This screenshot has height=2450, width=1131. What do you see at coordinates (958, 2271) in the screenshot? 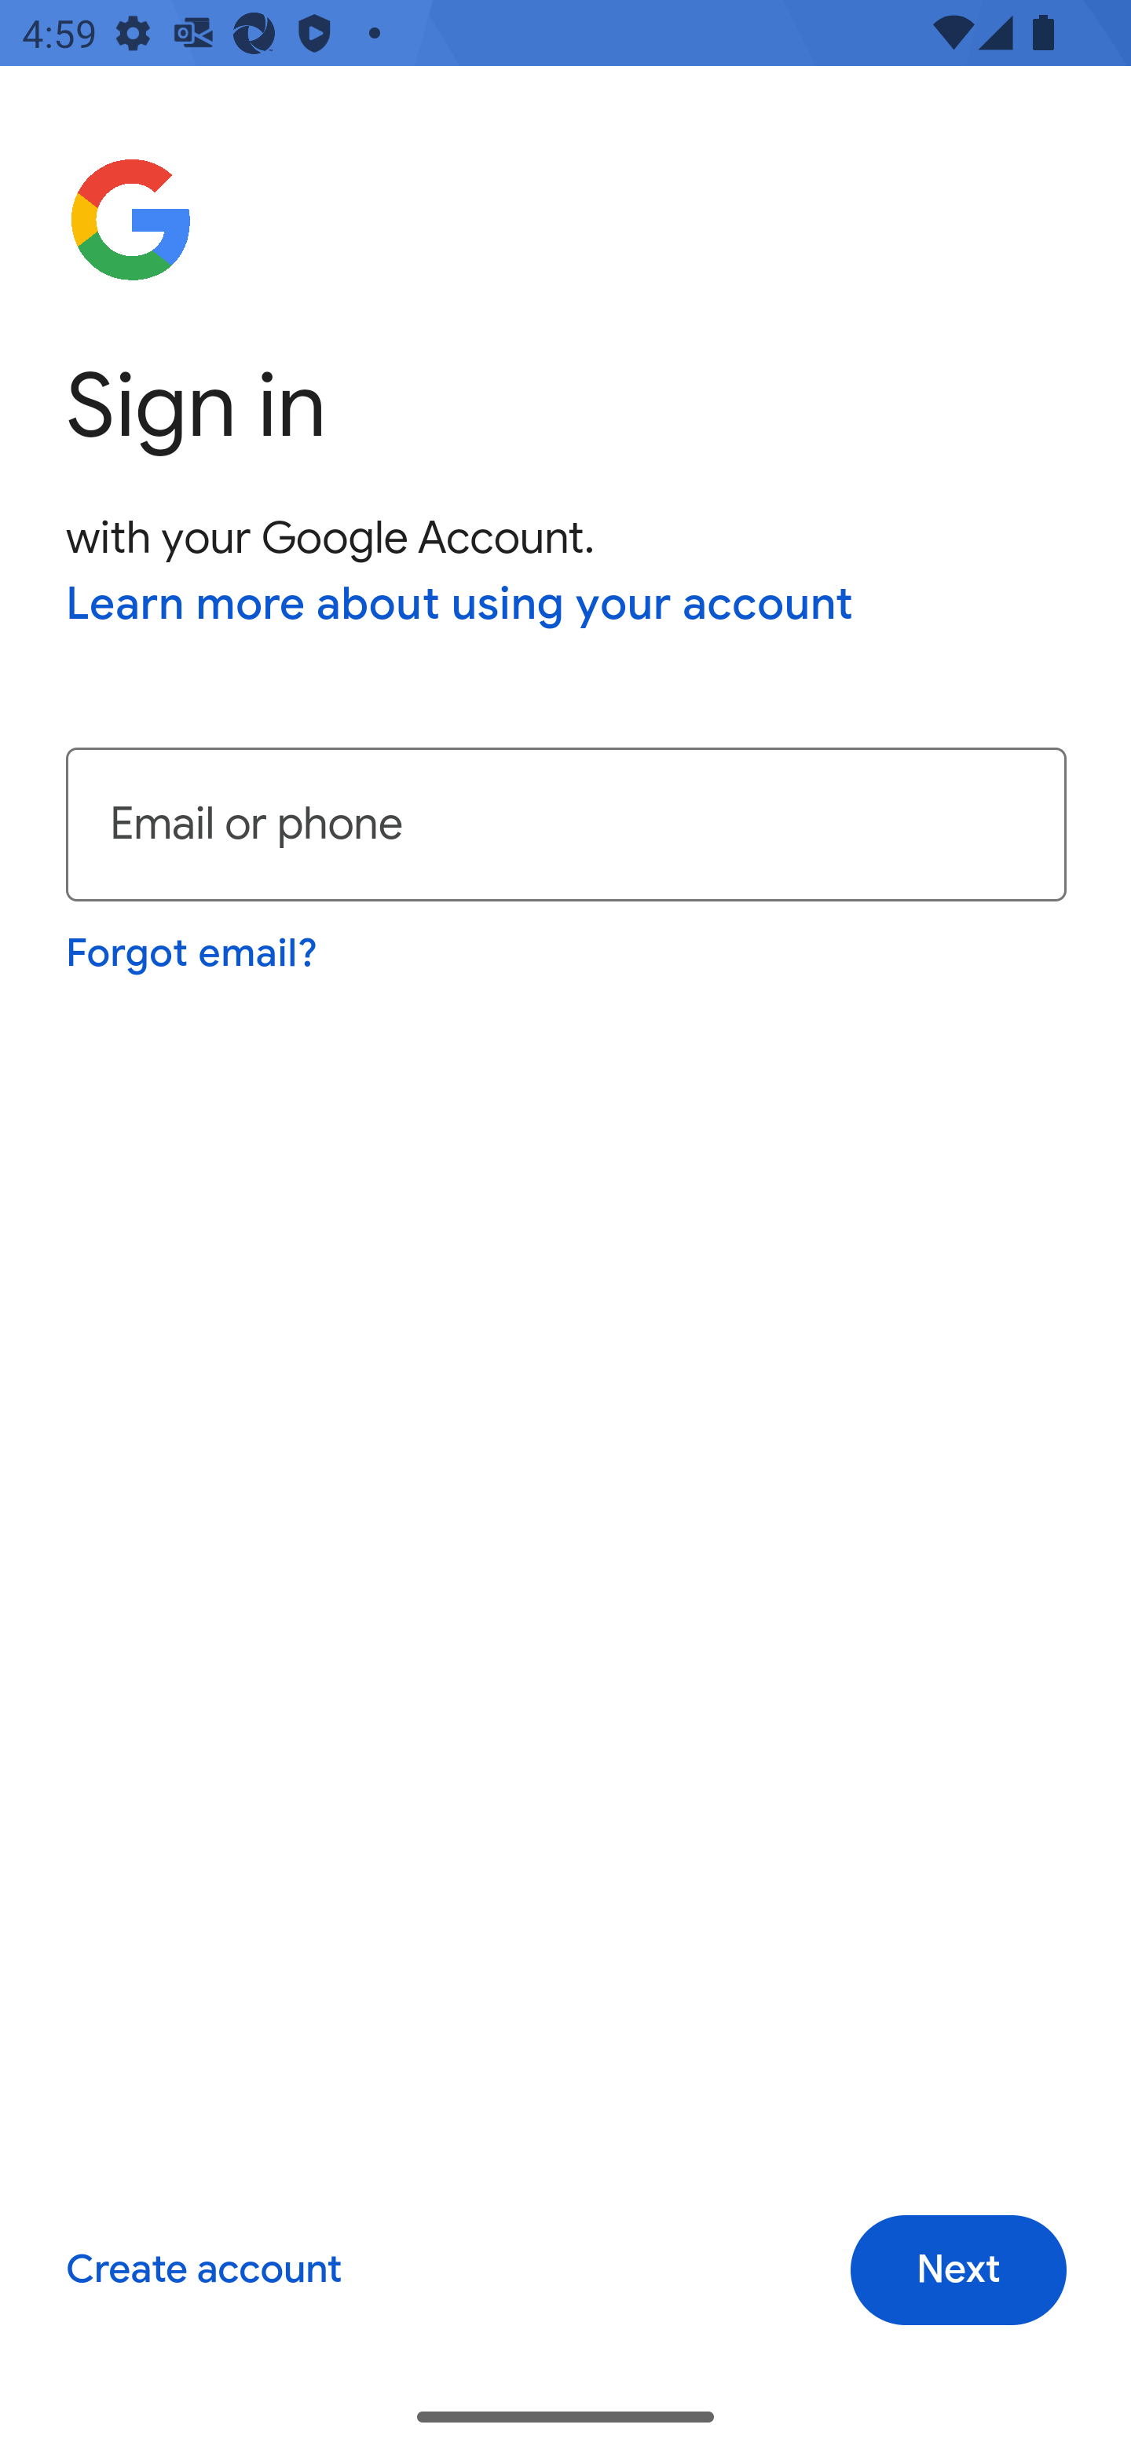
I see `Next` at bounding box center [958, 2271].